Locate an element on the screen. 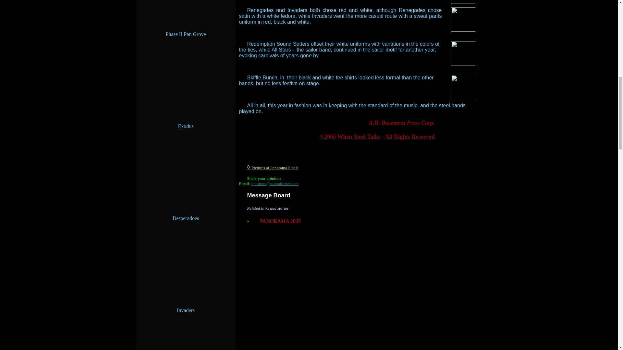 The height and width of the screenshot is (350, 623). Steelpan Panorama 2005 - Clive Bradley - Desperadoes is located at coordinates (318, 290).